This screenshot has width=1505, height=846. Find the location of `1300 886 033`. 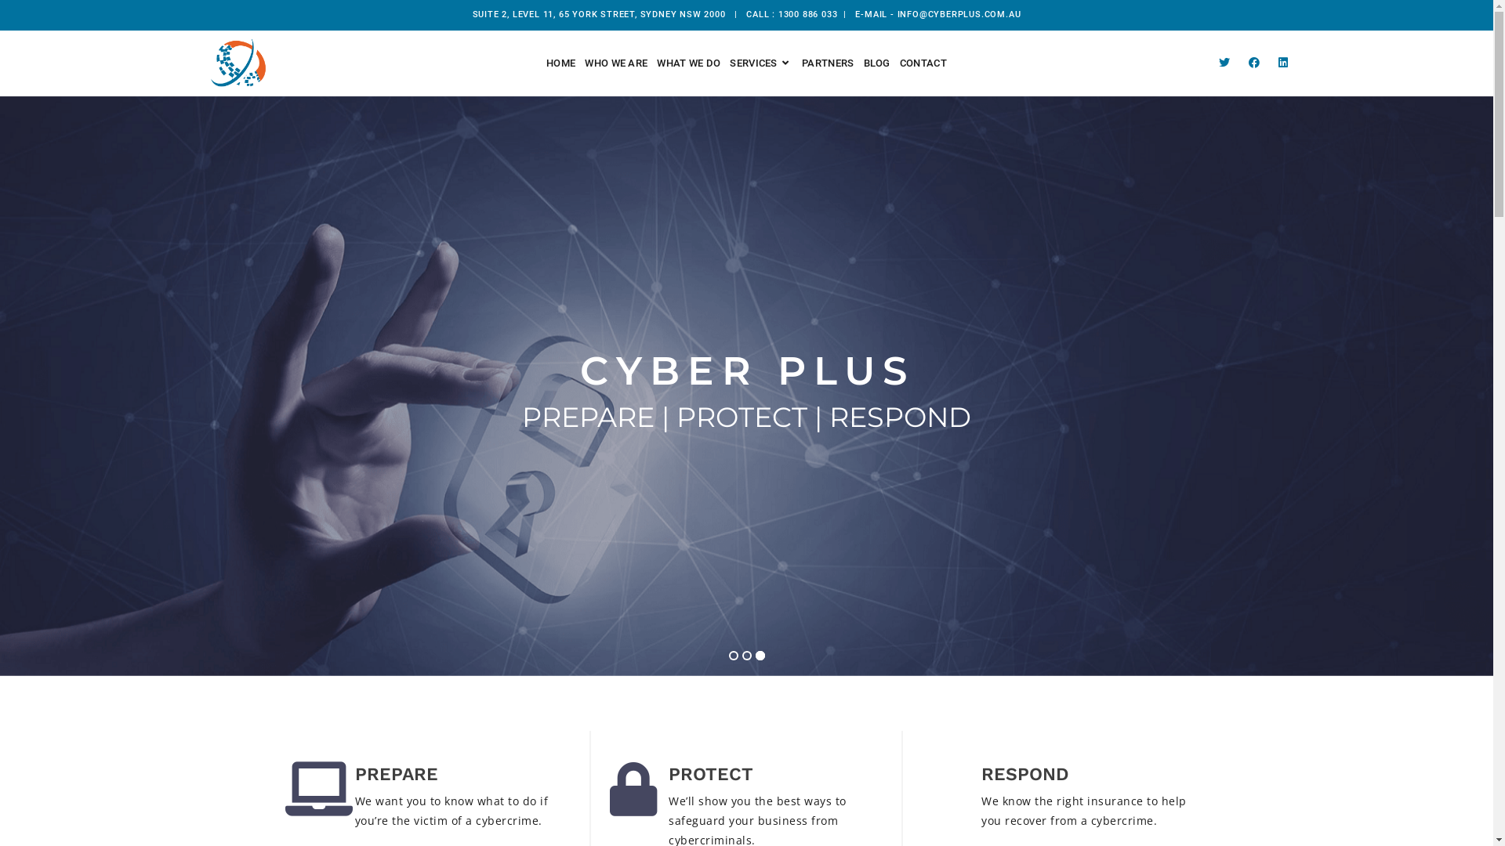

1300 886 033 is located at coordinates (808, 14).